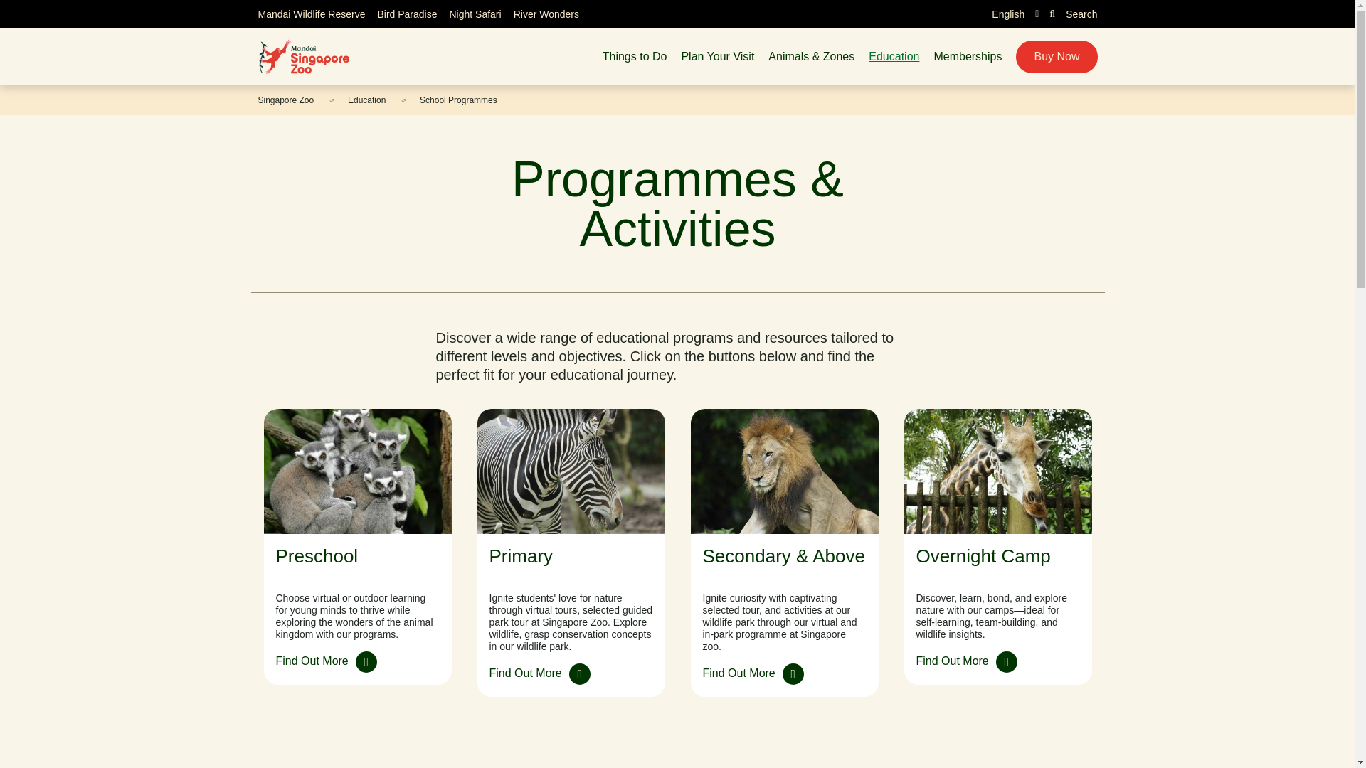 This screenshot has height=768, width=1366. What do you see at coordinates (407, 14) in the screenshot?
I see `Bird Paradise` at bounding box center [407, 14].